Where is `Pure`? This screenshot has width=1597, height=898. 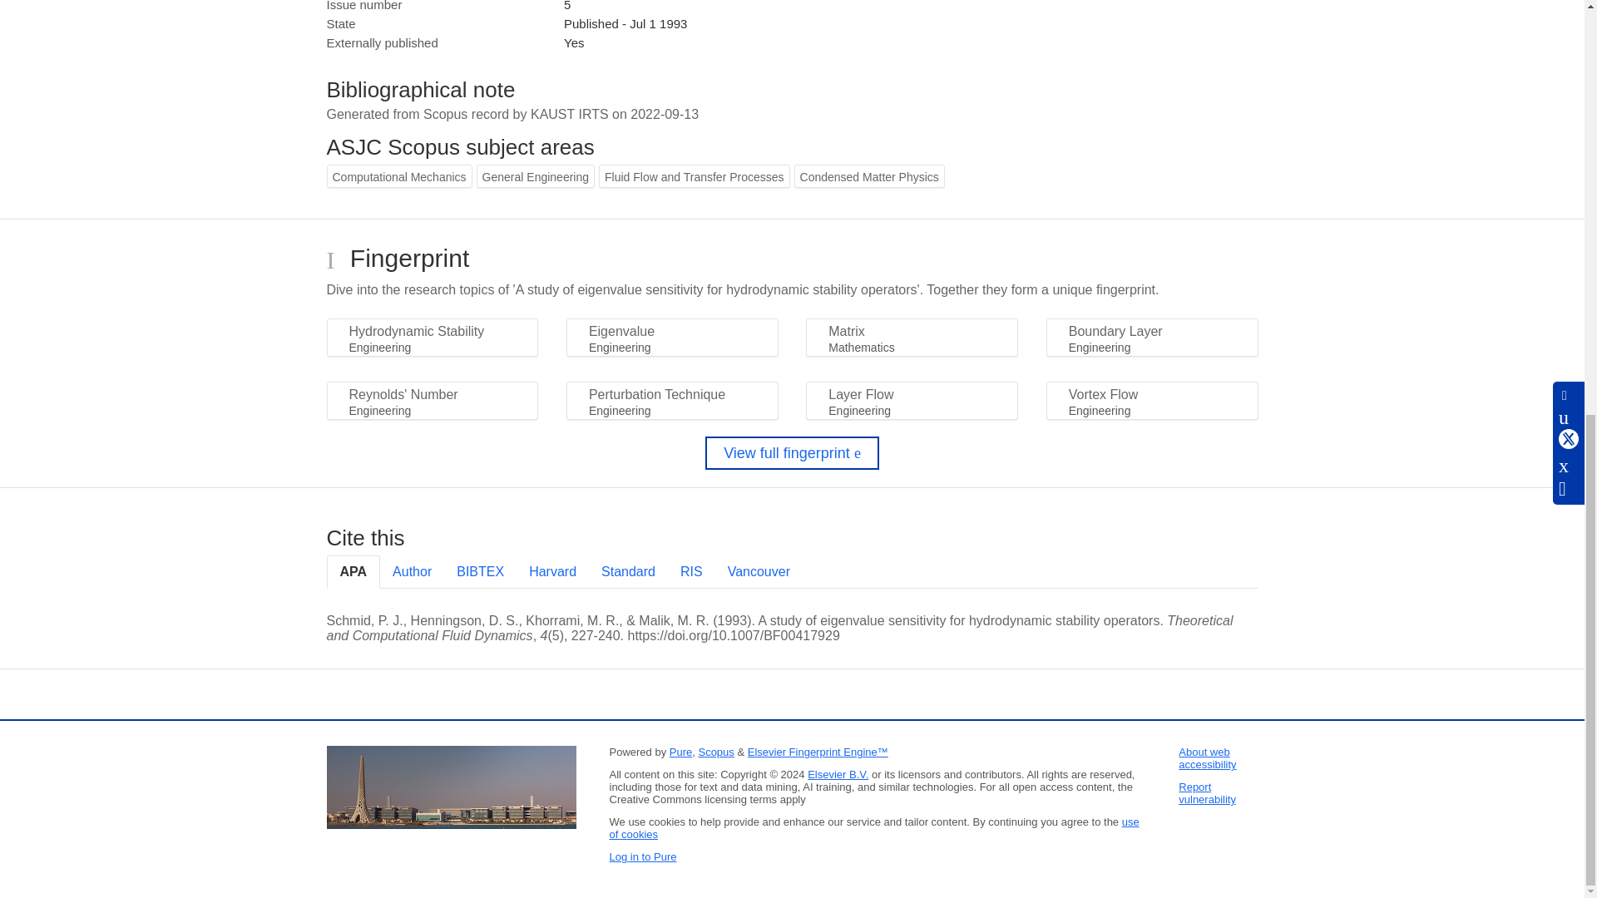
Pure is located at coordinates (680, 752).